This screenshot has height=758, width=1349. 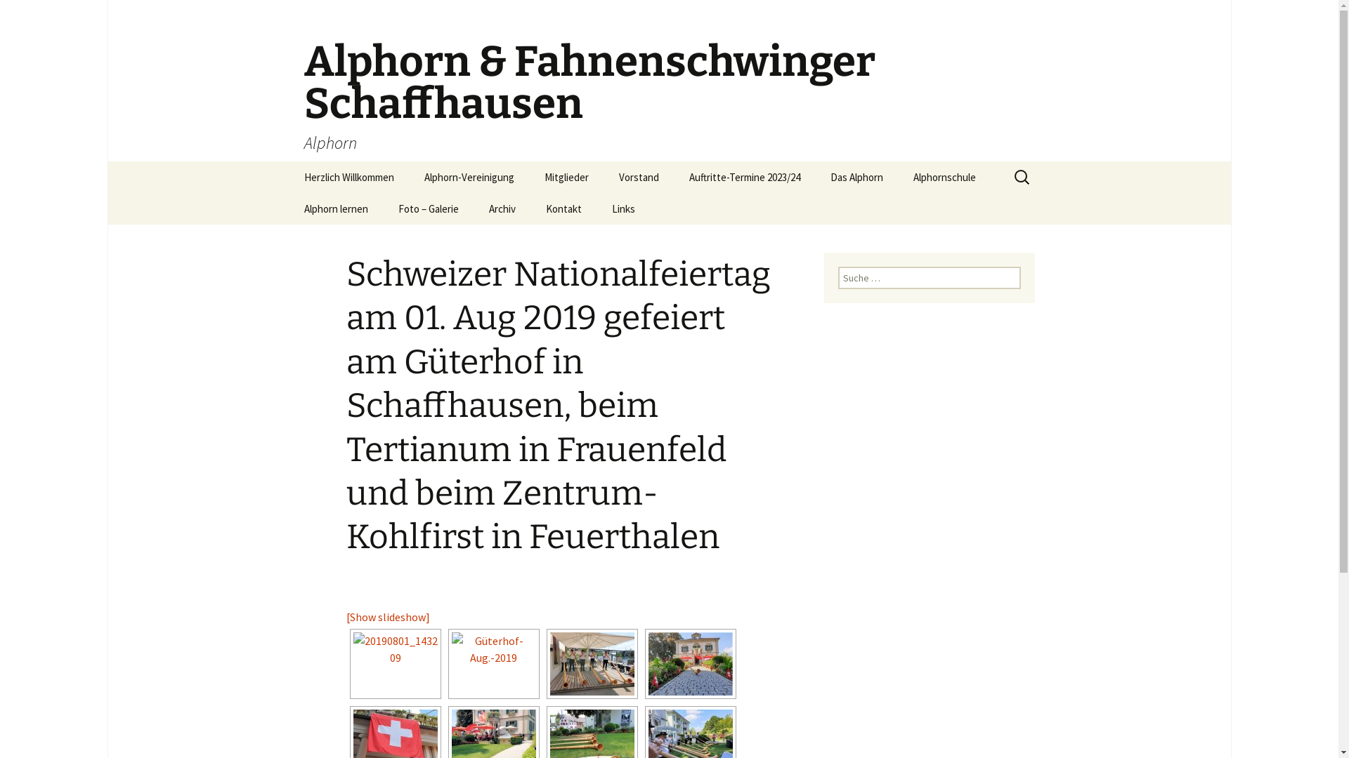 I want to click on Alphorn-Vereinigung, so click(x=469, y=177).